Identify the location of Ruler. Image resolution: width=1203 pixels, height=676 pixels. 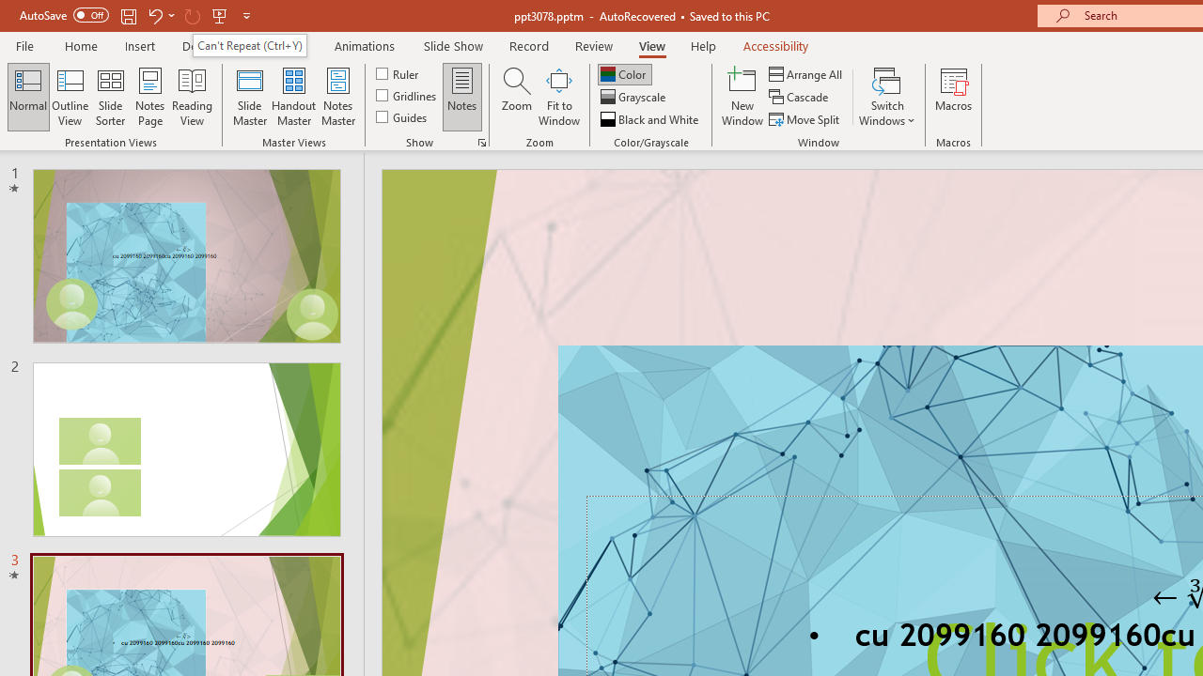
(398, 73).